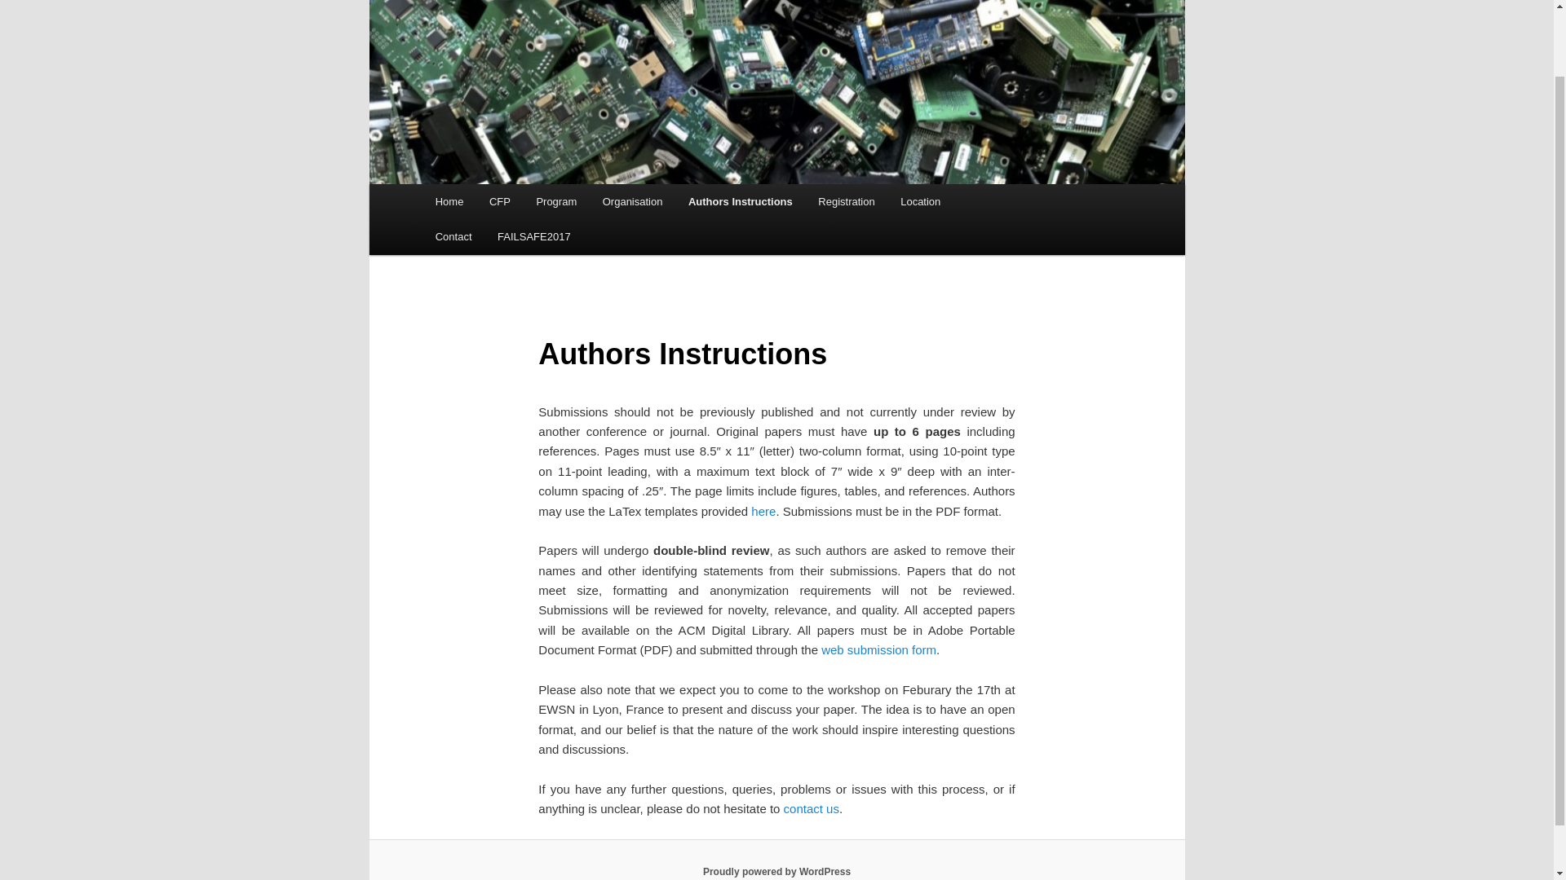  What do you see at coordinates (763, 511) in the screenshot?
I see `here` at bounding box center [763, 511].